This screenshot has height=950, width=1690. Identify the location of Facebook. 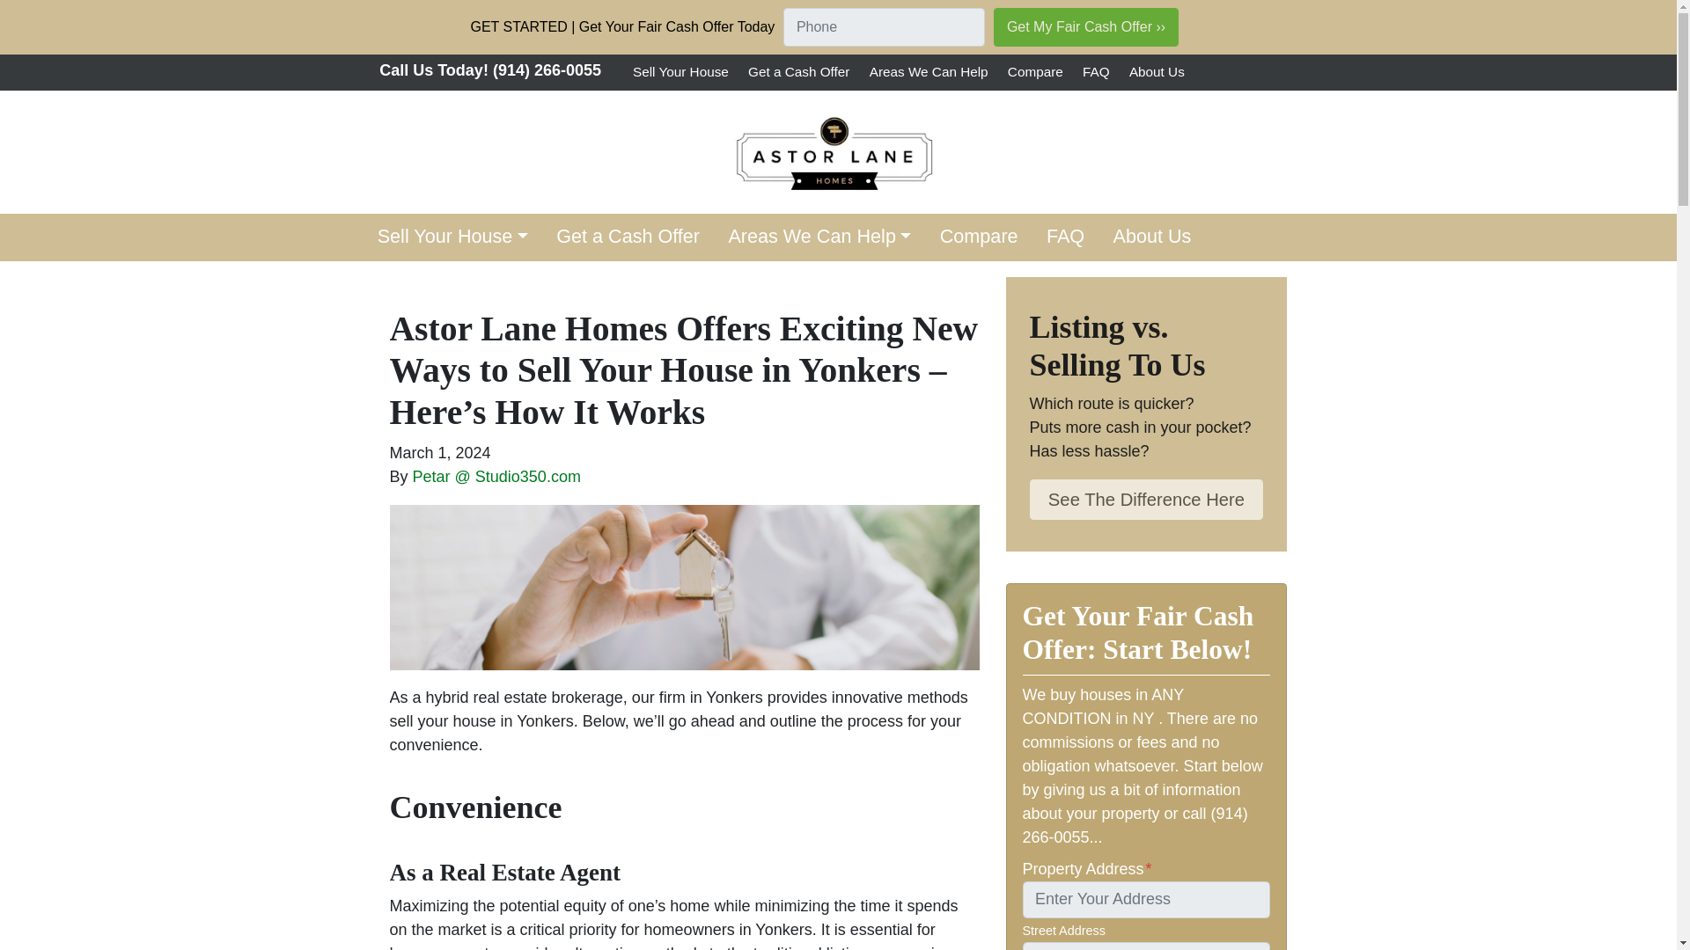
(1225, 72).